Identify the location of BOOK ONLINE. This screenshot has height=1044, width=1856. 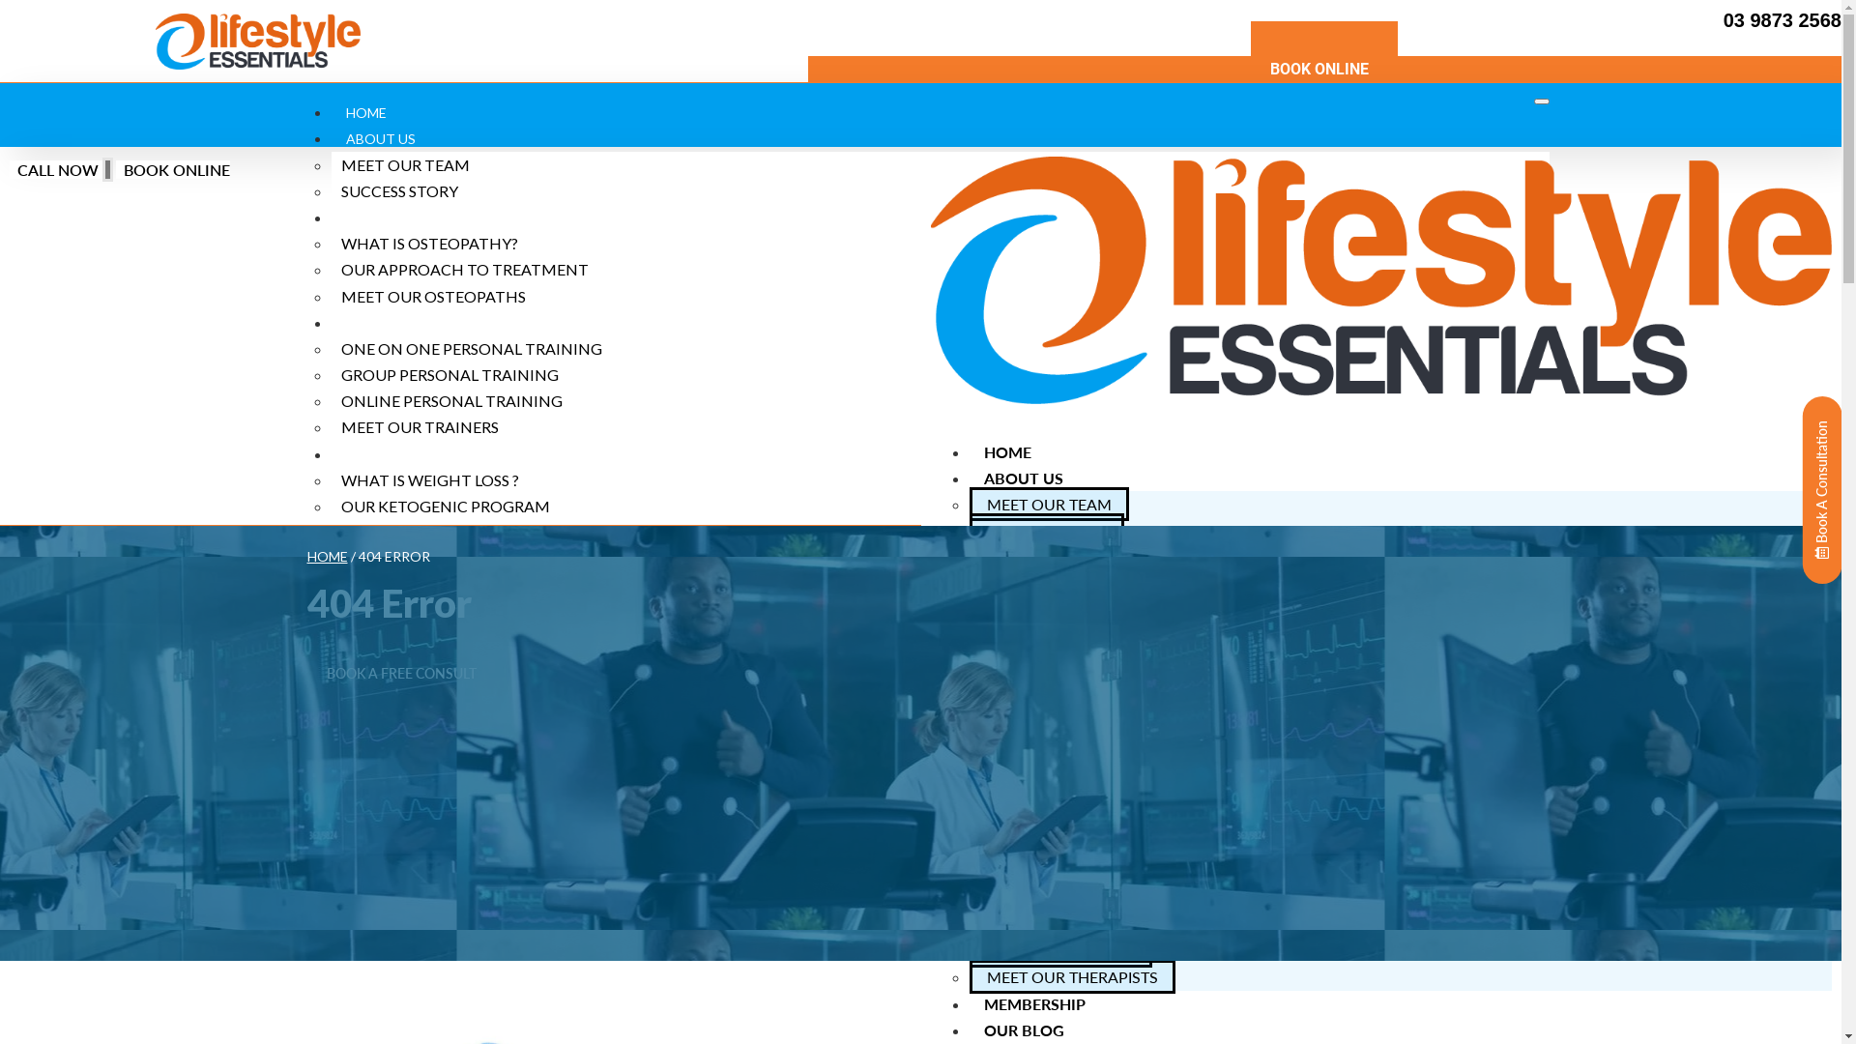
(173, 170).